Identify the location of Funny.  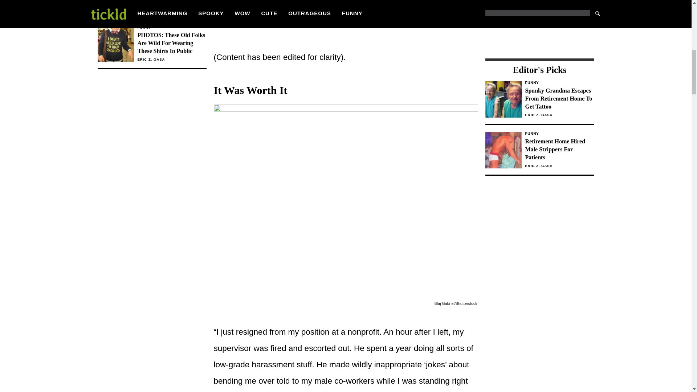
(559, 83).